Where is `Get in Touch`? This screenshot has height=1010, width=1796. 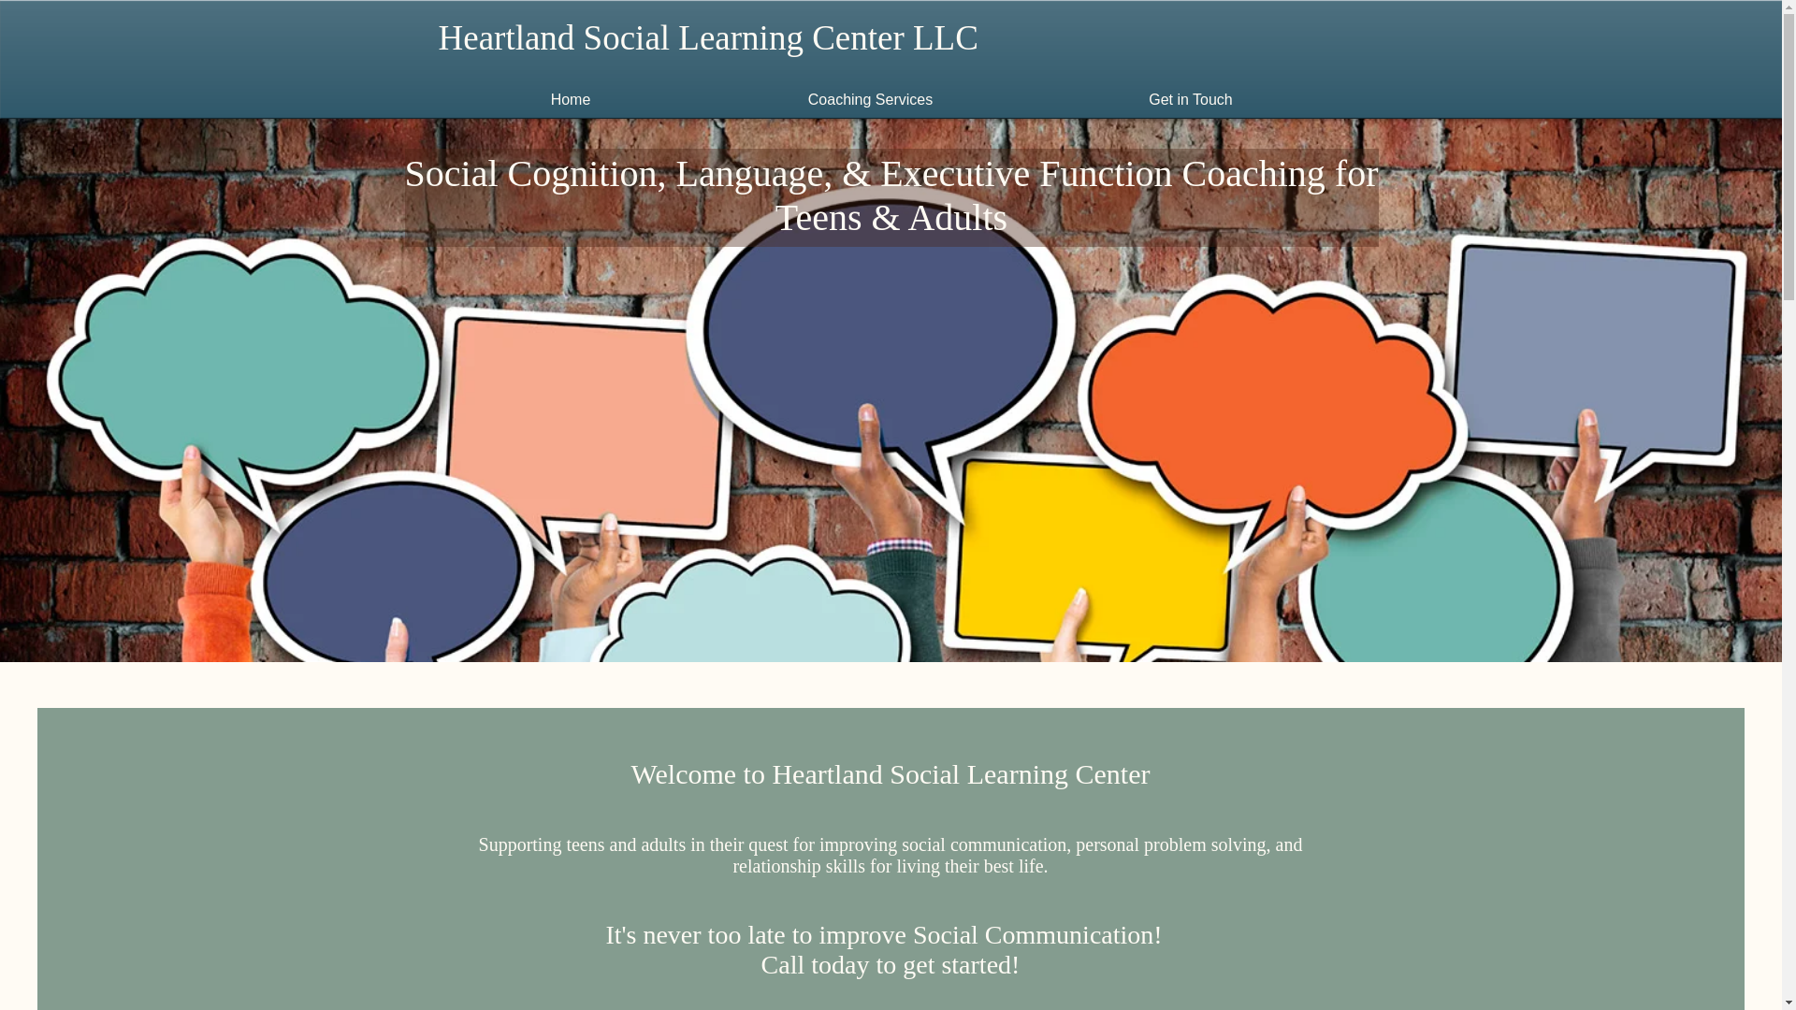 Get in Touch is located at coordinates (1190, 99).